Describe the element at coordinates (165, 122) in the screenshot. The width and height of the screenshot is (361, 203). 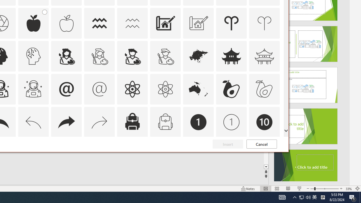
I see `AutomationID: Icons_Backpack_M` at that location.